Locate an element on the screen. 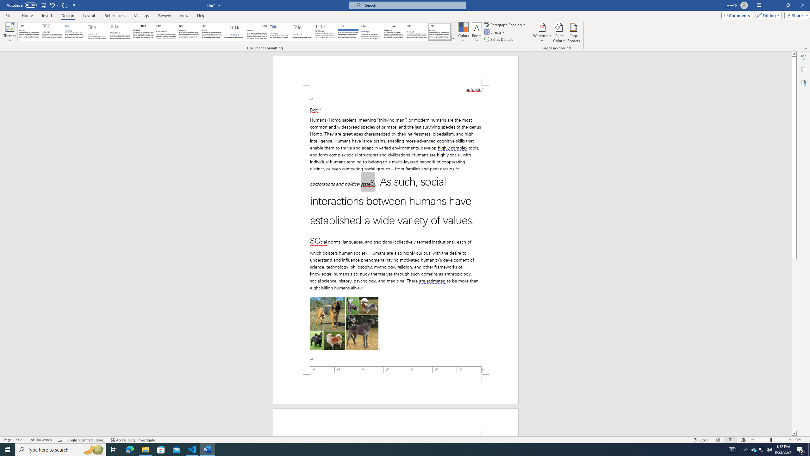 The height and width of the screenshot is (456, 810). Header -Section 1- is located at coordinates (396, 422).